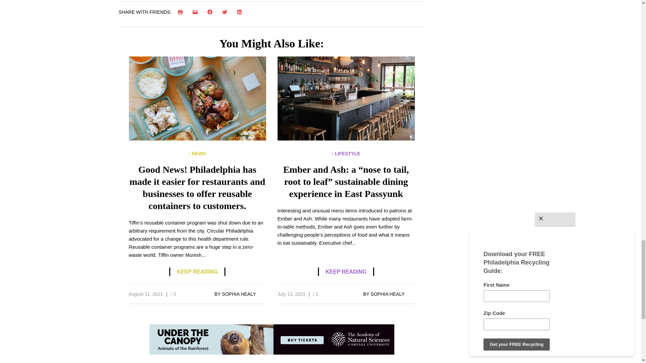 This screenshot has height=363, width=646. What do you see at coordinates (211, 12) in the screenshot?
I see `Click to share on Facebook` at bounding box center [211, 12].